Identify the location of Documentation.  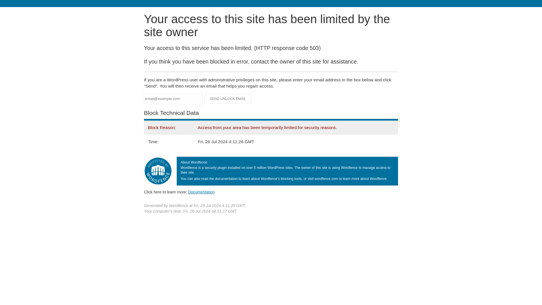
(201, 192).